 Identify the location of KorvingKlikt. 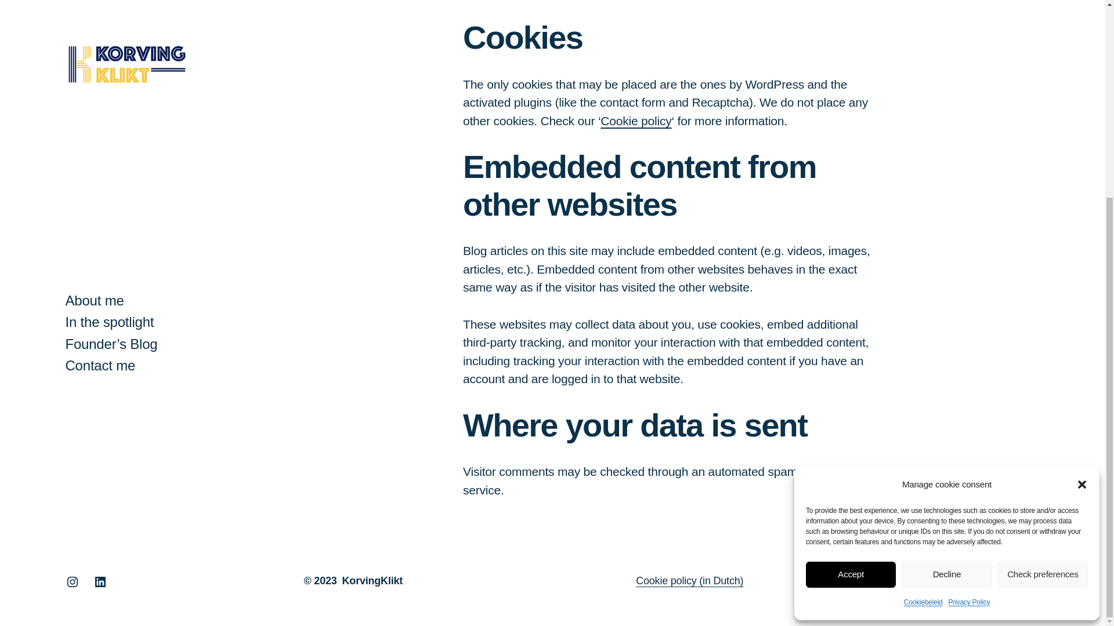
(372, 581).